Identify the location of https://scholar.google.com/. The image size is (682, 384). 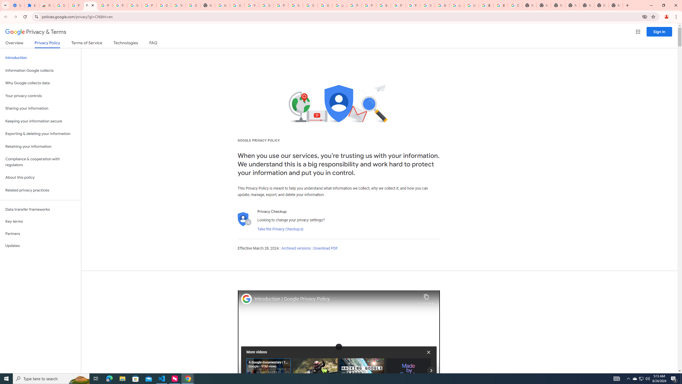
(222, 5).